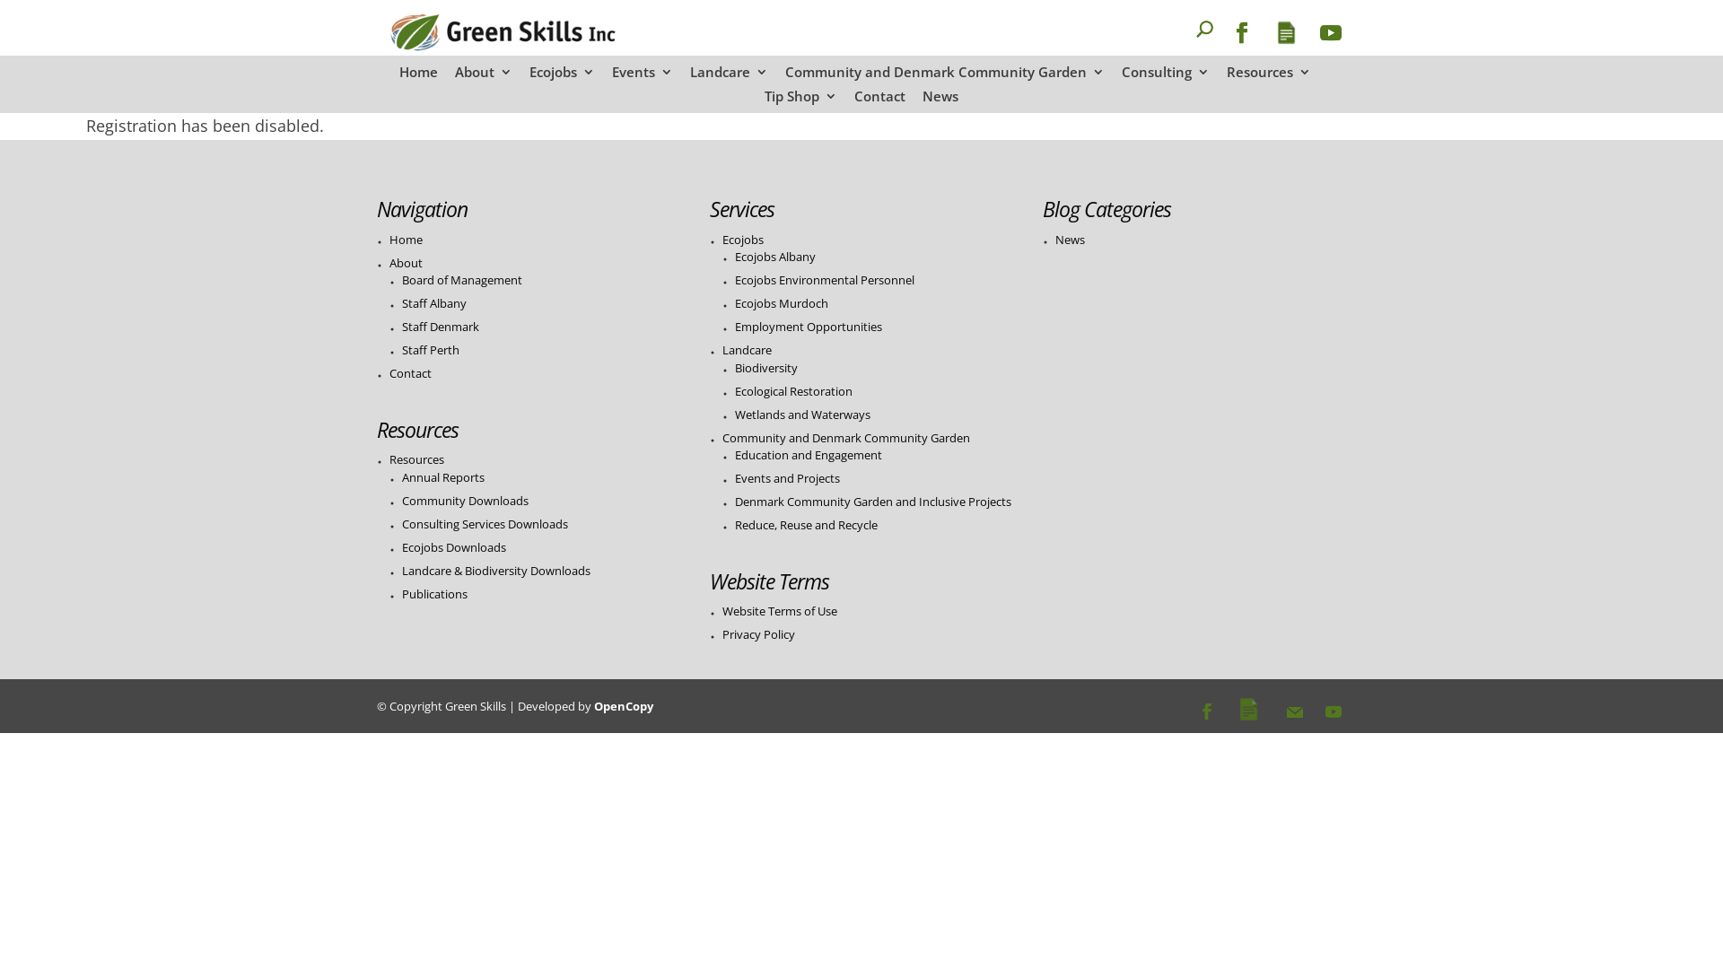 The width and height of the screenshot is (1723, 969). I want to click on About, so click(483, 77).